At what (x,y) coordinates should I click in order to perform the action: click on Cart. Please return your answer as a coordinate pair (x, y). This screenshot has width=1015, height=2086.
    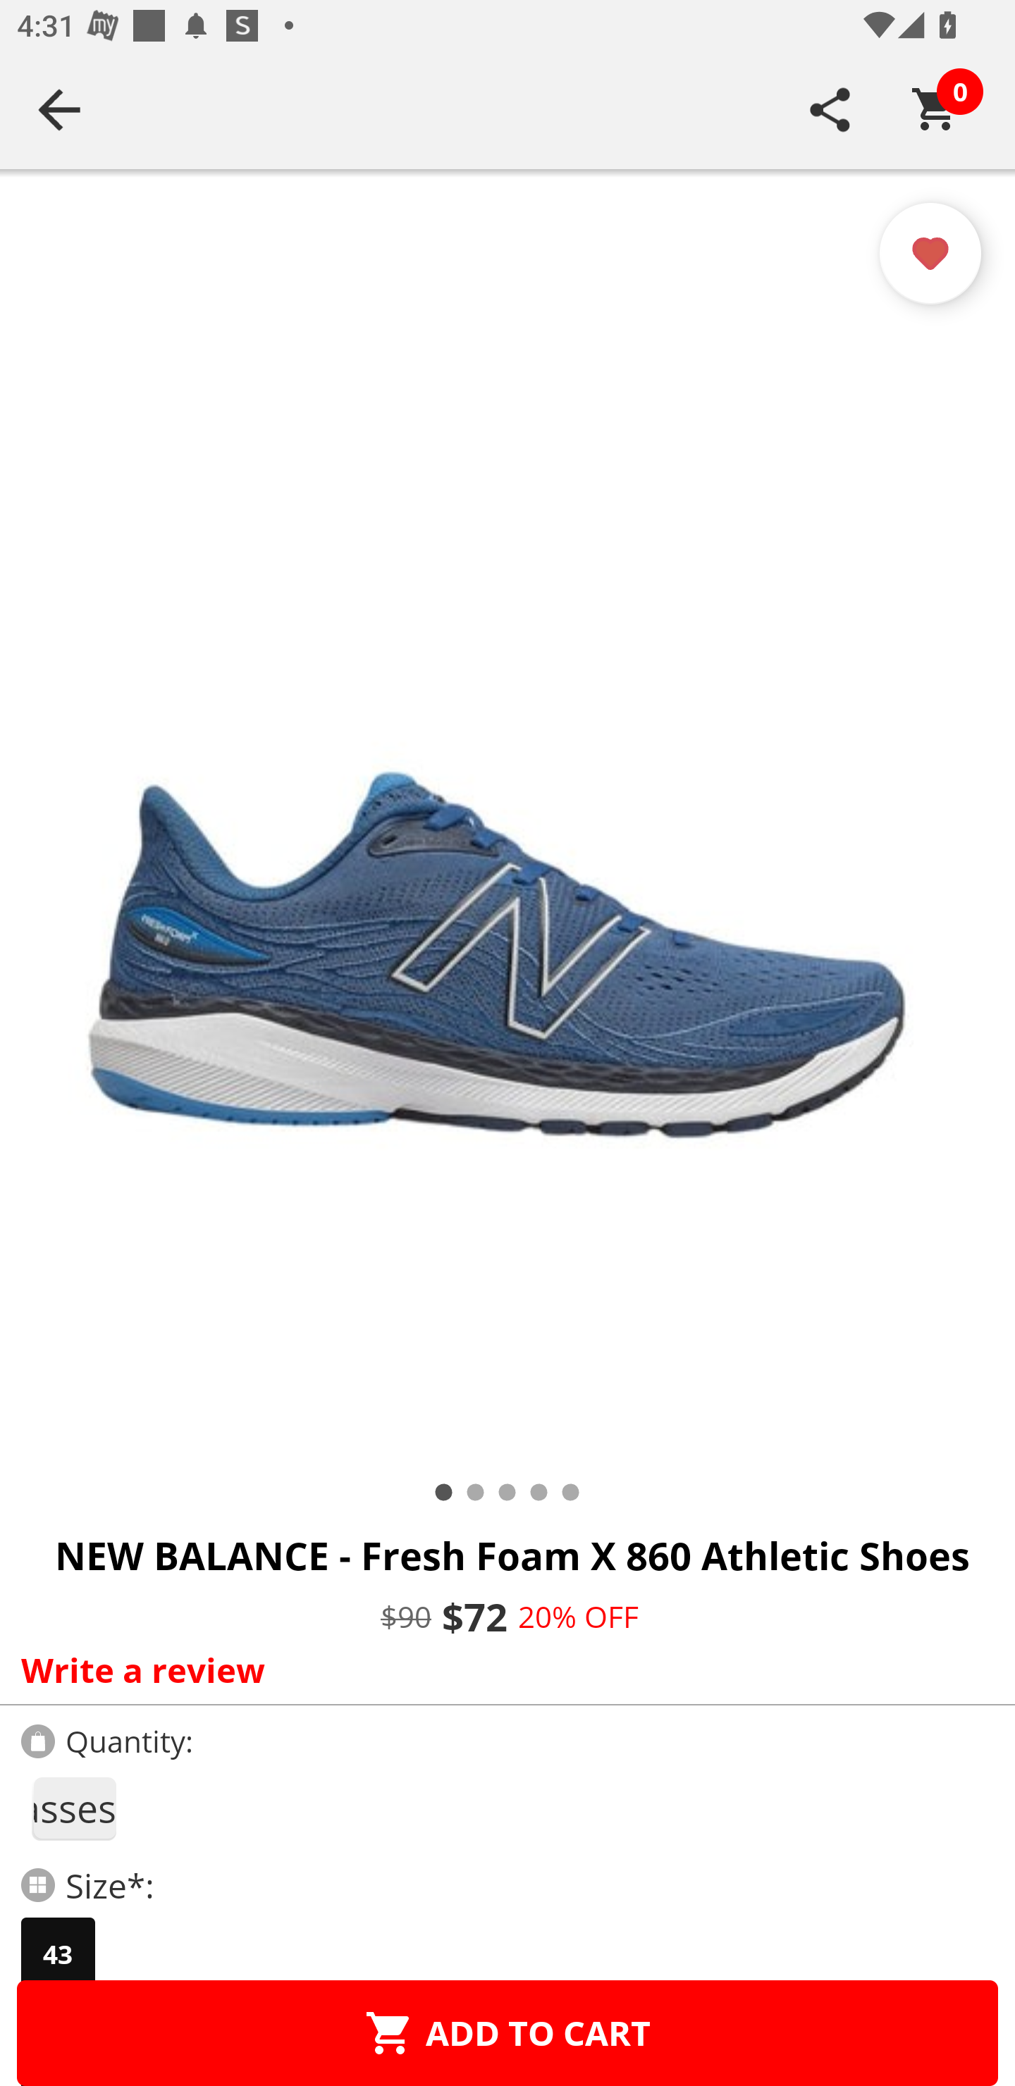
    Looking at the image, I should click on (935, 109).